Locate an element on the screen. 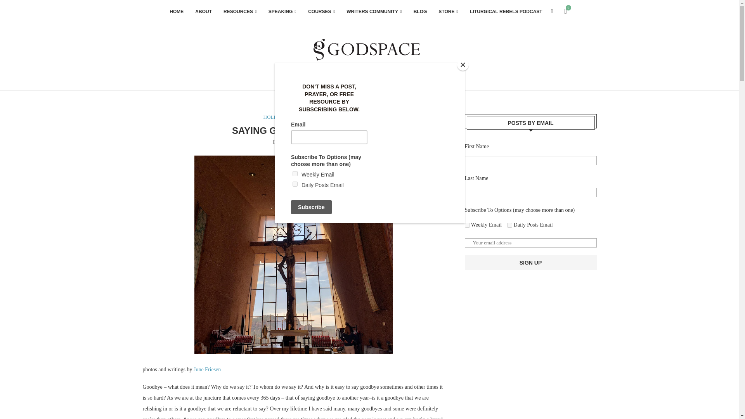  7316919972 is located at coordinates (467, 225).